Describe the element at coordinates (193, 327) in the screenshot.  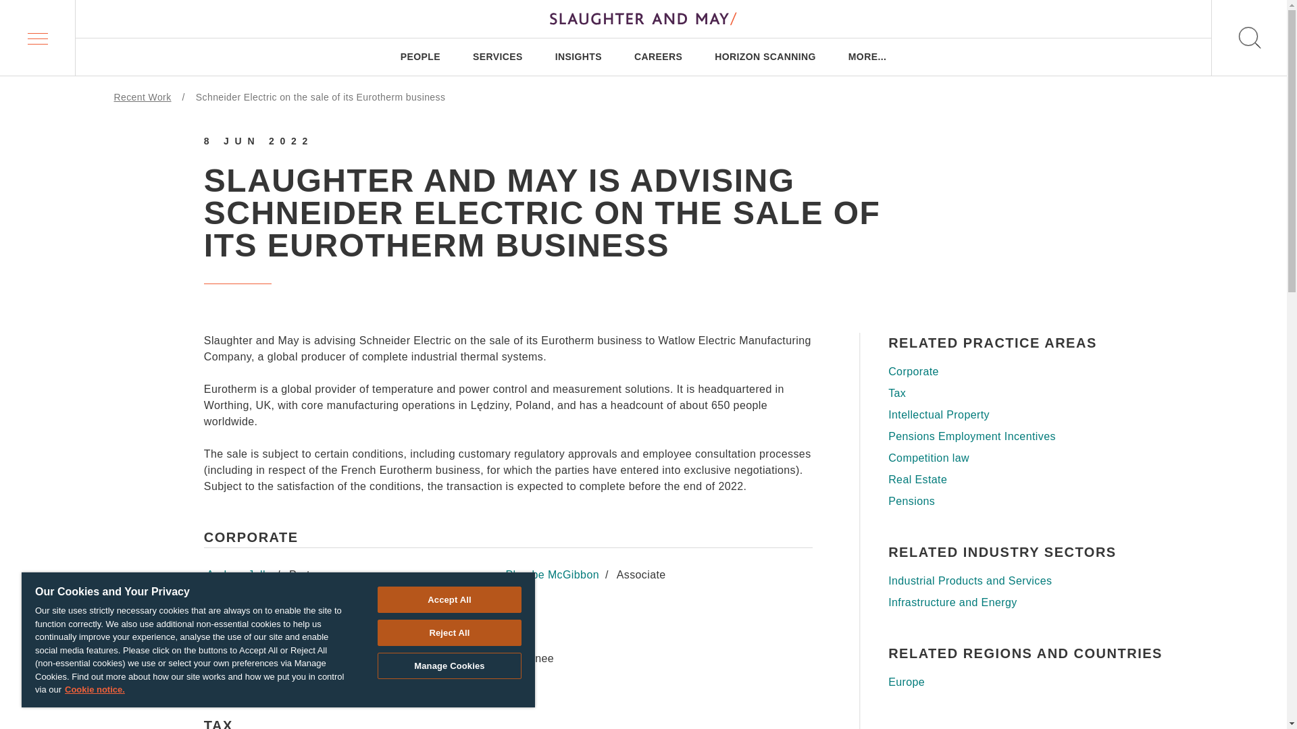
I see `People` at that location.